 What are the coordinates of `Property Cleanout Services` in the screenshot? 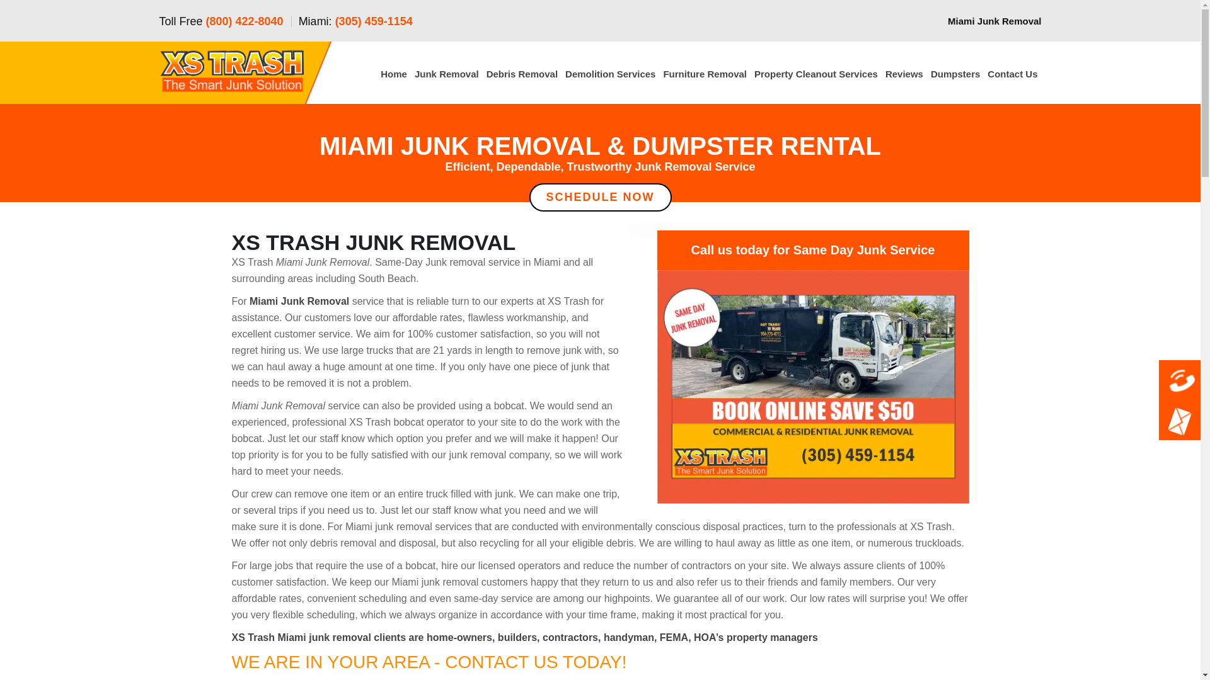 It's located at (815, 74).